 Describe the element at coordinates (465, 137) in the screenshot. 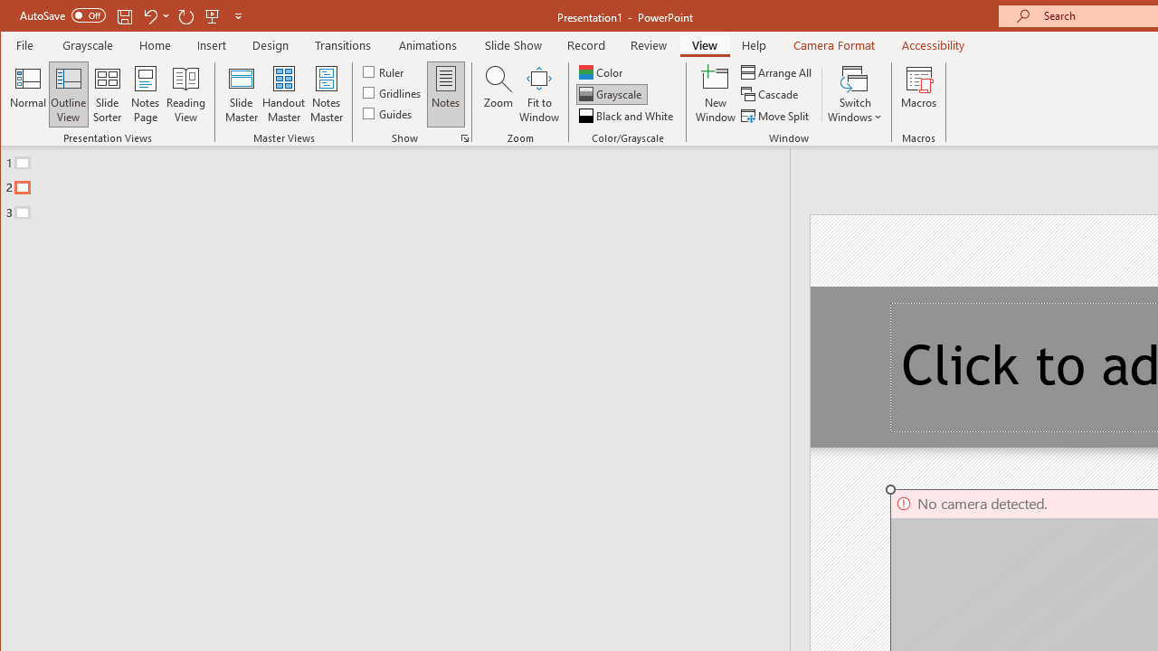

I see `Grid Settings...` at that location.